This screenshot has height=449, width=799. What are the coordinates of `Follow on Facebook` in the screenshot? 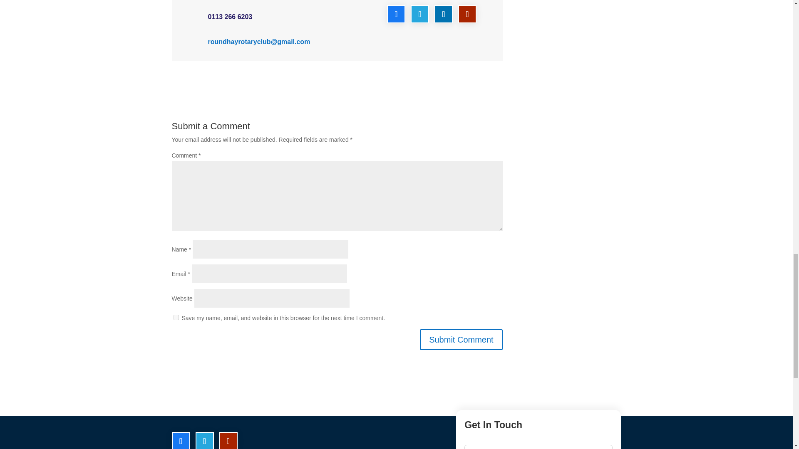 It's located at (181, 440).